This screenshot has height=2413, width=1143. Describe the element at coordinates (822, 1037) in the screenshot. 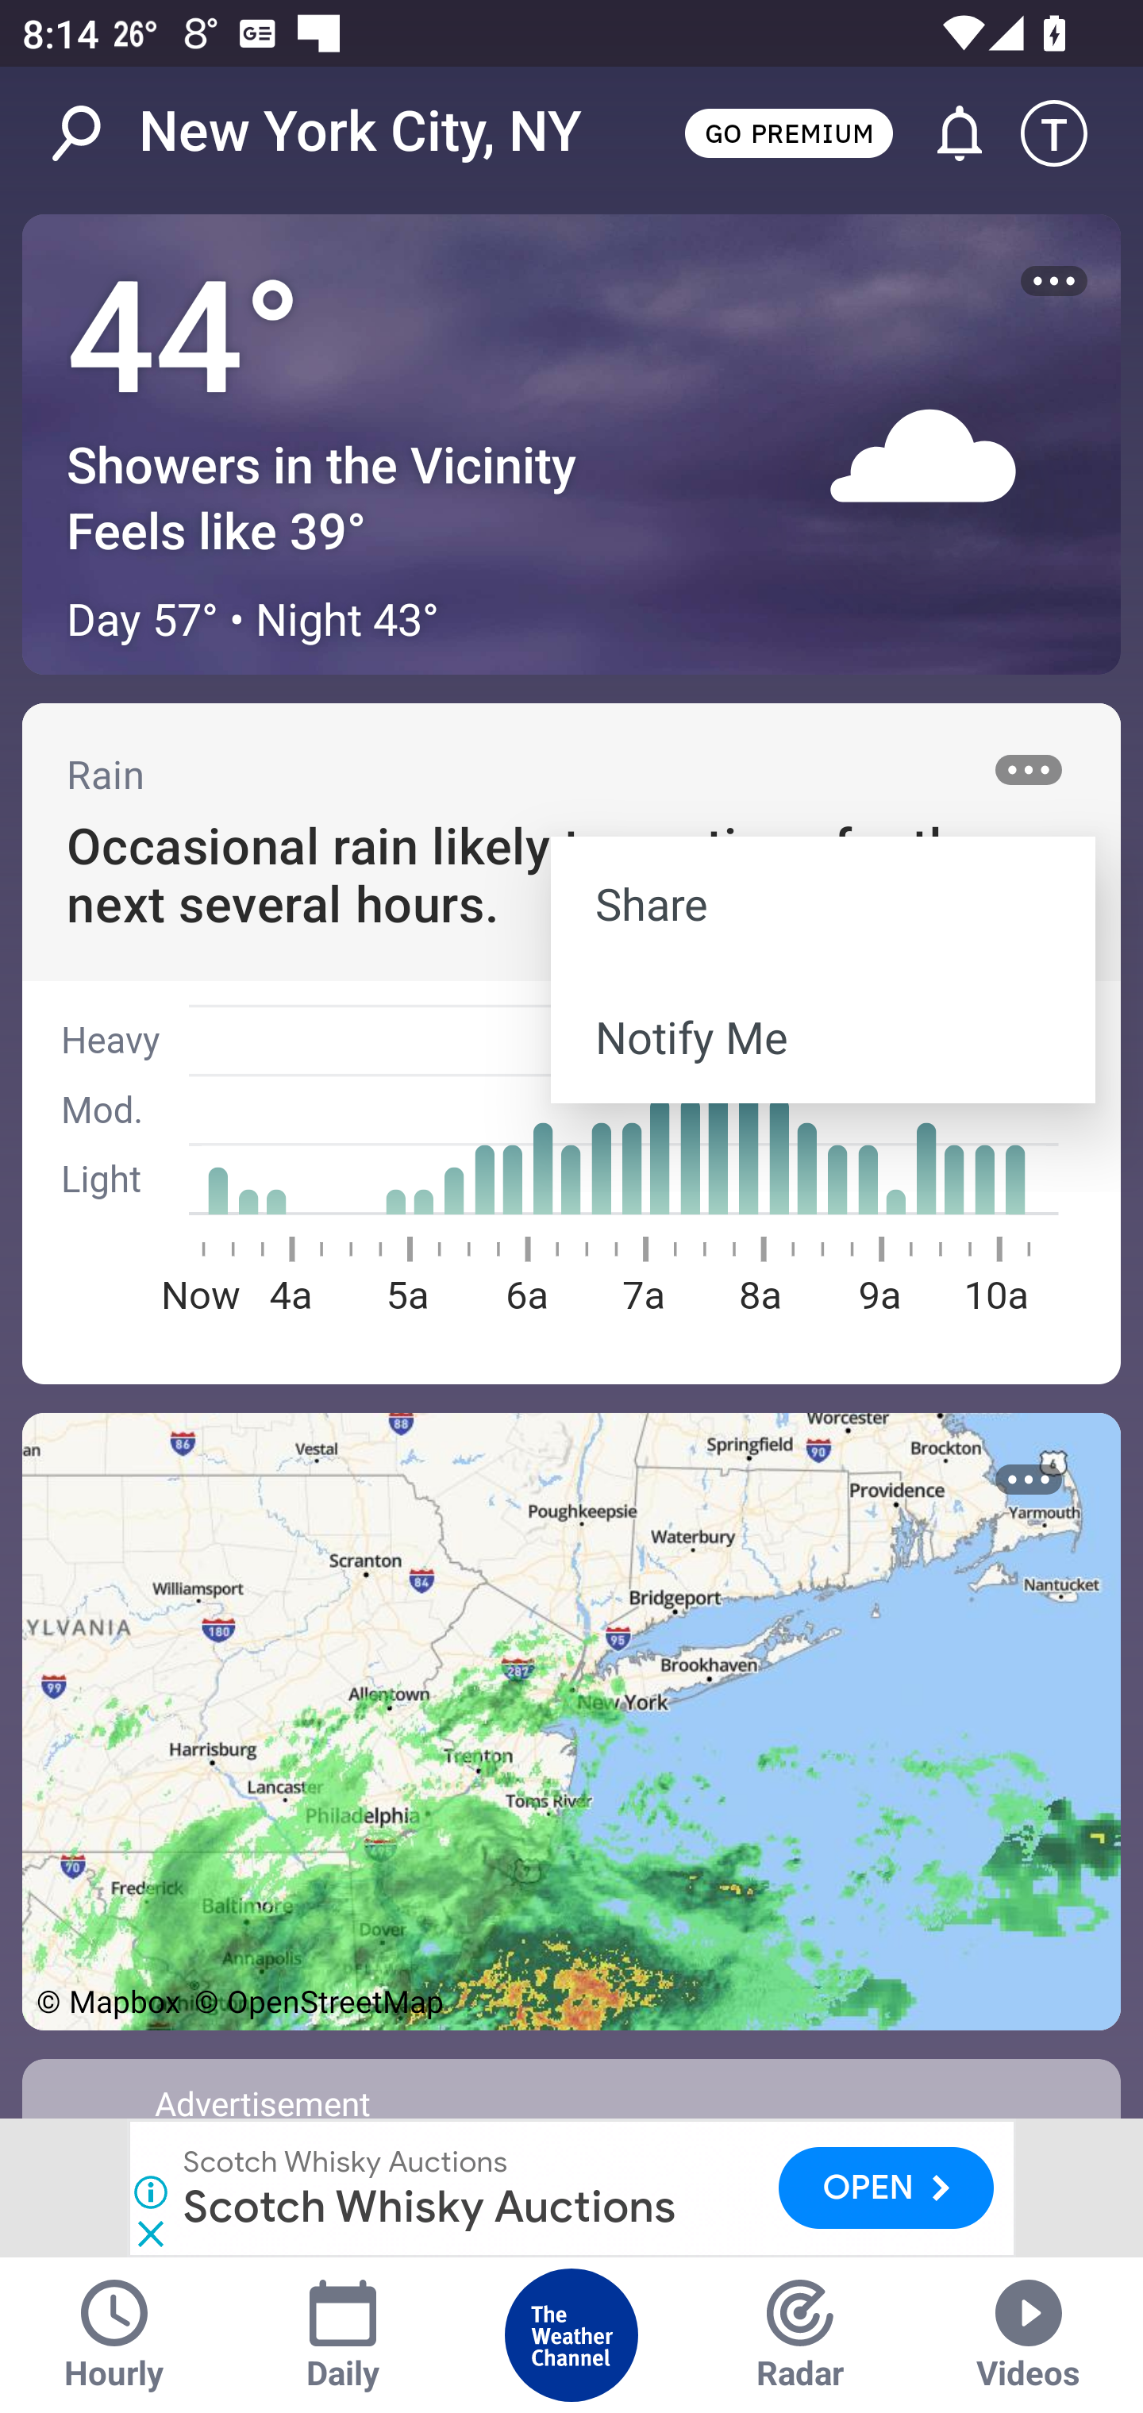

I see `Notify Me` at that location.